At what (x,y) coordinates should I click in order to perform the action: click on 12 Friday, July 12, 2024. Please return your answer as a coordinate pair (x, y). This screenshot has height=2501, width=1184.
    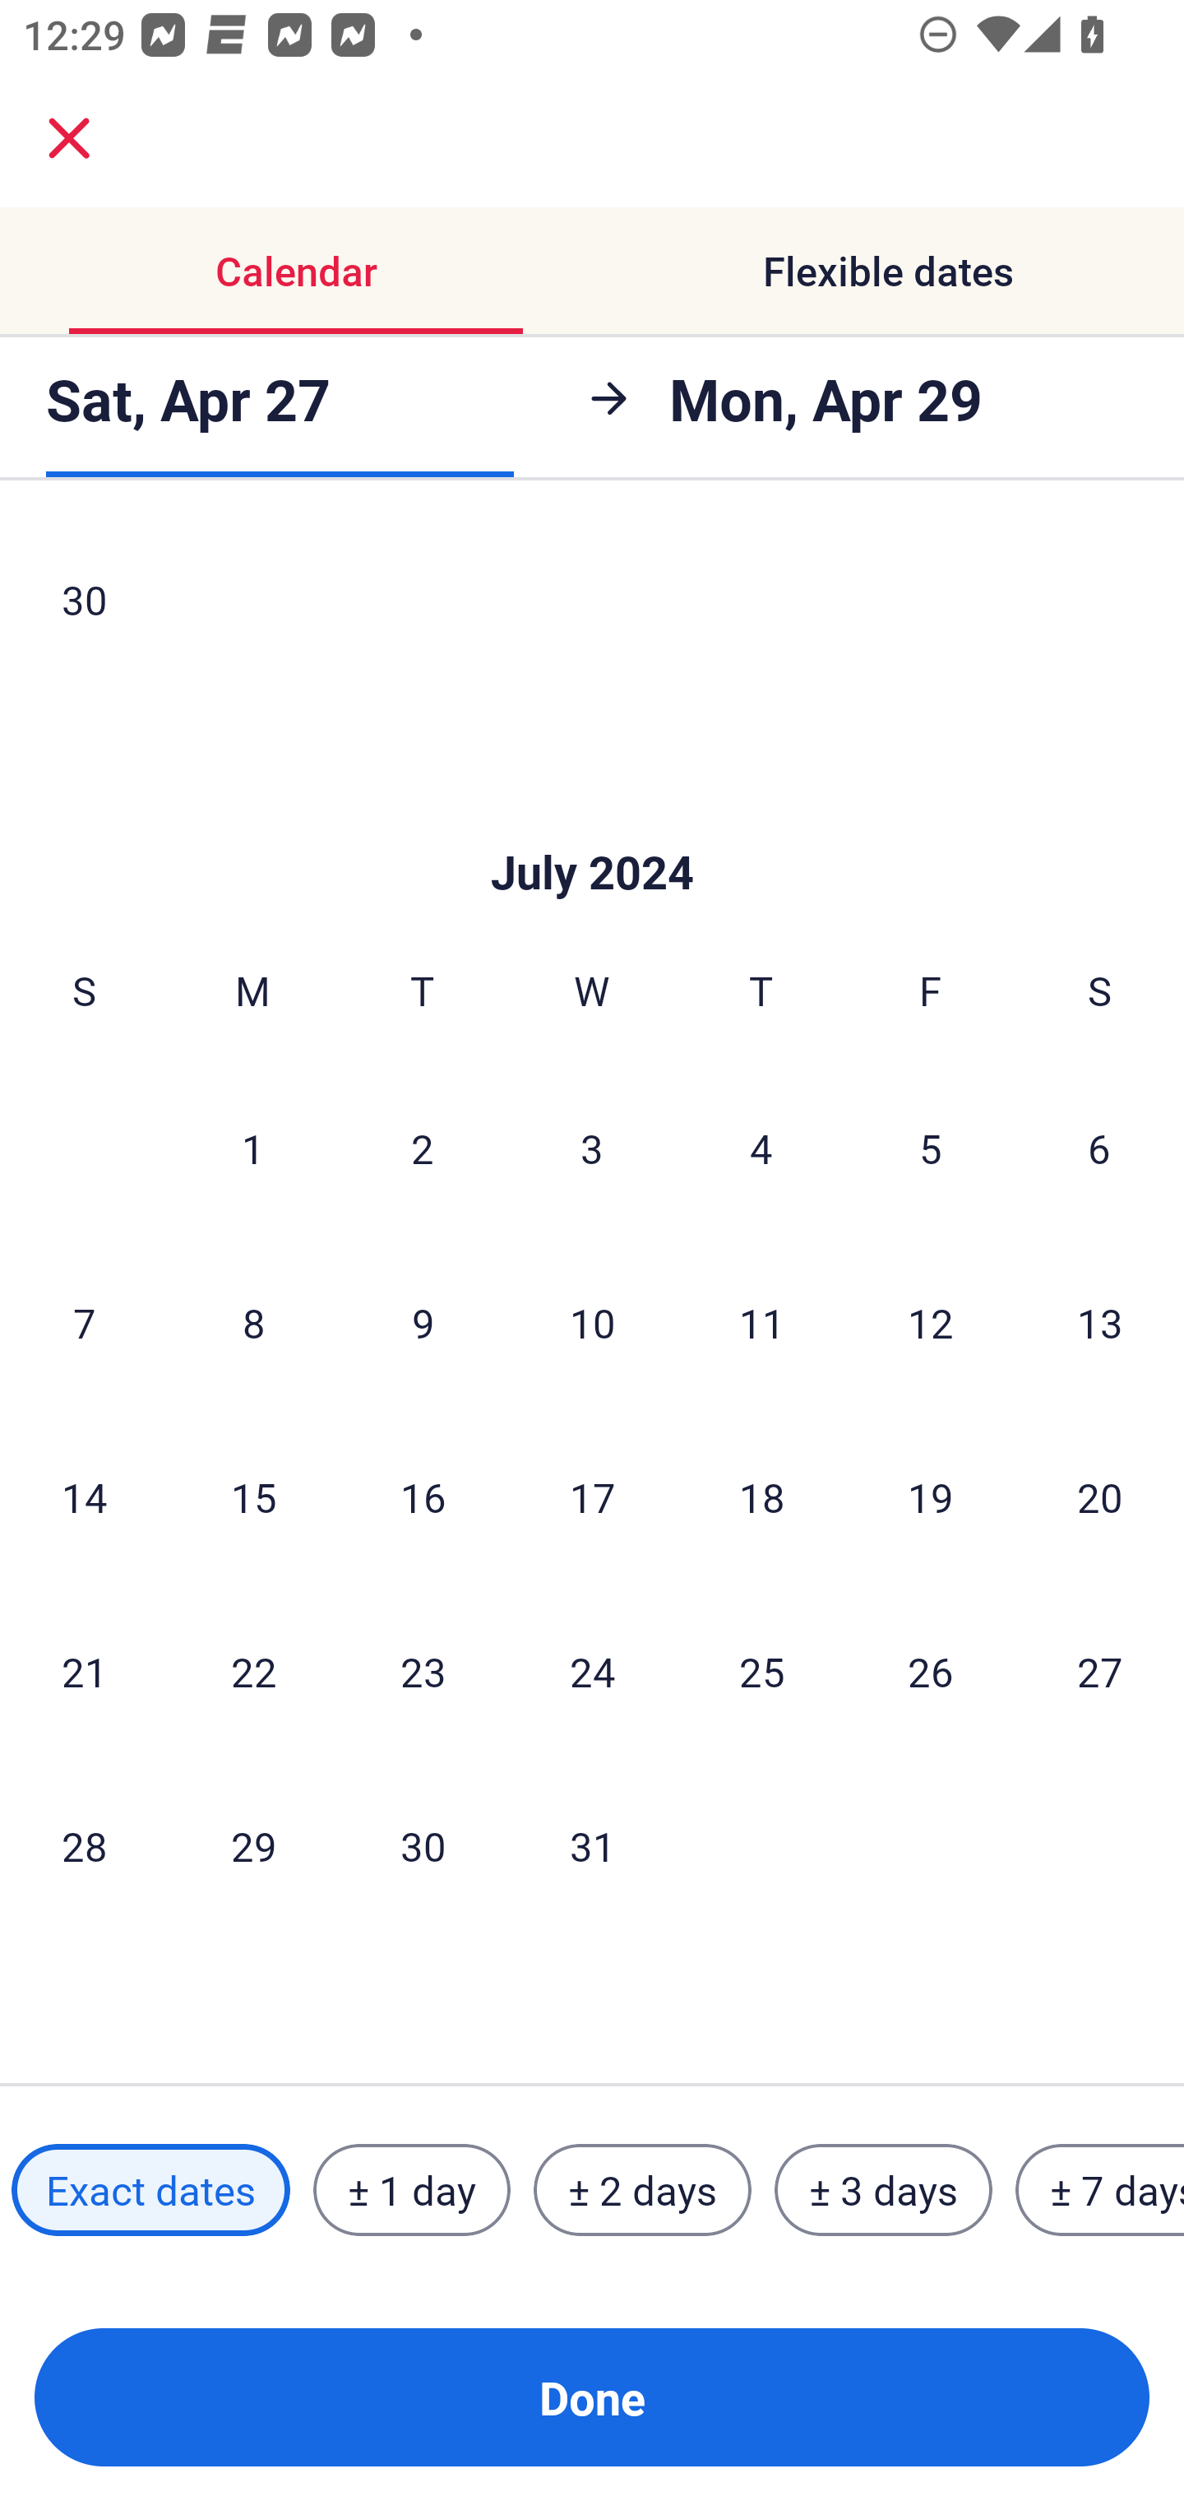
    Looking at the image, I should click on (931, 1321).